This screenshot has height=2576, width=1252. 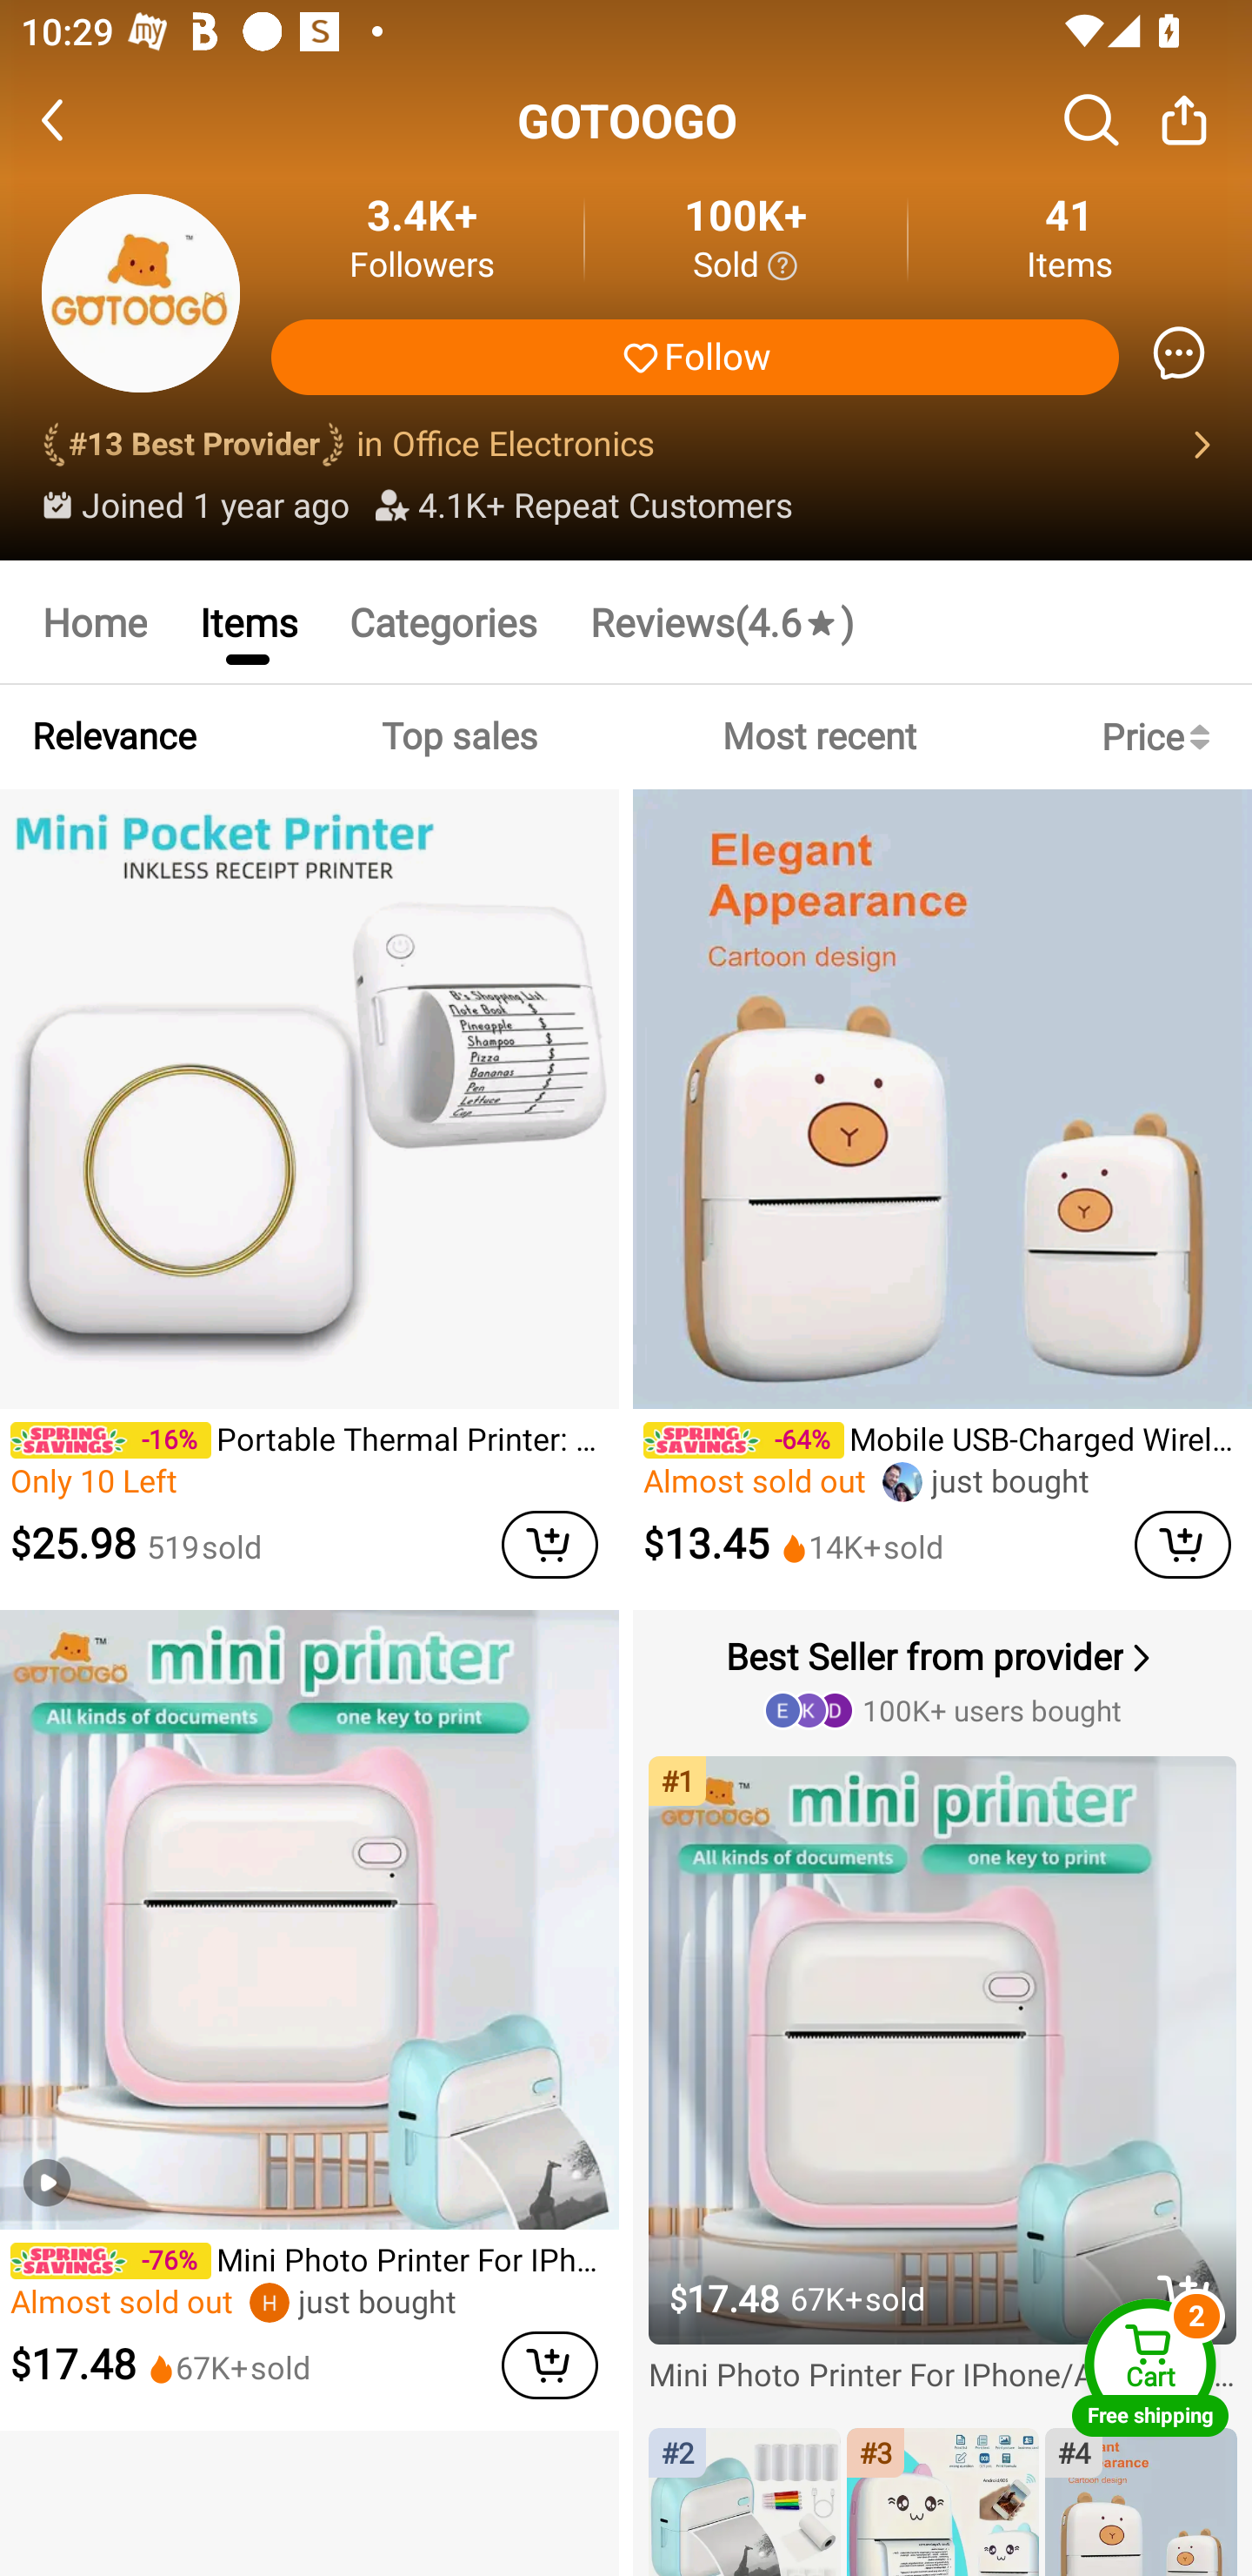 What do you see at coordinates (549, 1544) in the screenshot?
I see `cart delete` at bounding box center [549, 1544].